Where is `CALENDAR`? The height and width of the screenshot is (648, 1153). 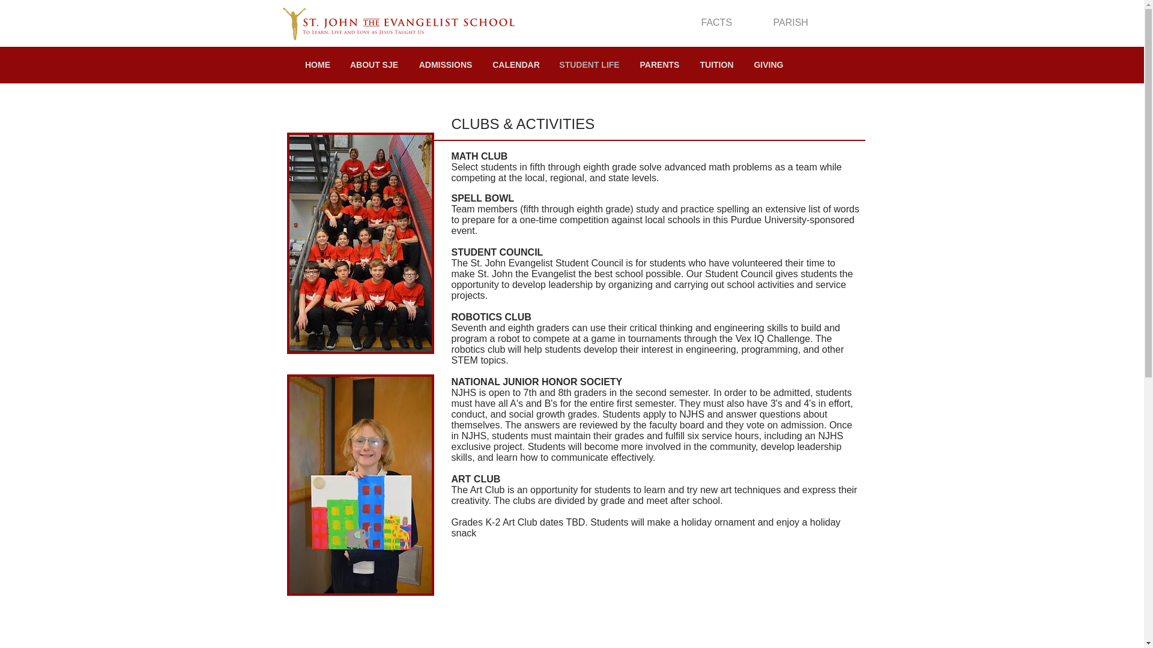
CALENDAR is located at coordinates (515, 65).